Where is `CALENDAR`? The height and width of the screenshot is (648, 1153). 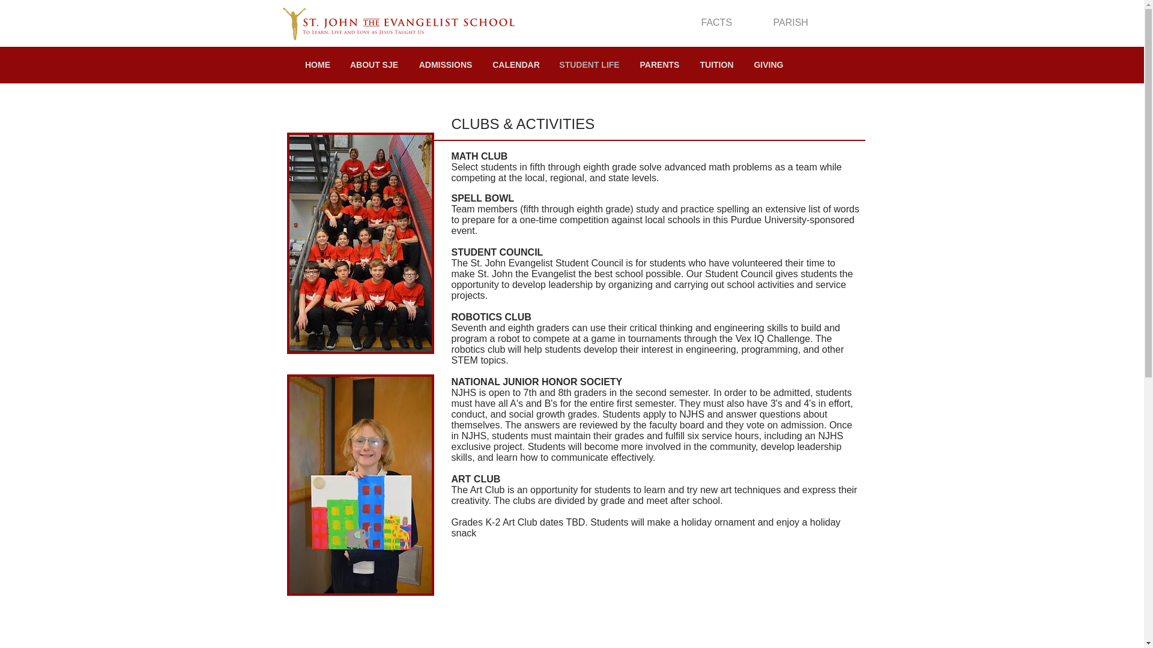
CALENDAR is located at coordinates (515, 65).